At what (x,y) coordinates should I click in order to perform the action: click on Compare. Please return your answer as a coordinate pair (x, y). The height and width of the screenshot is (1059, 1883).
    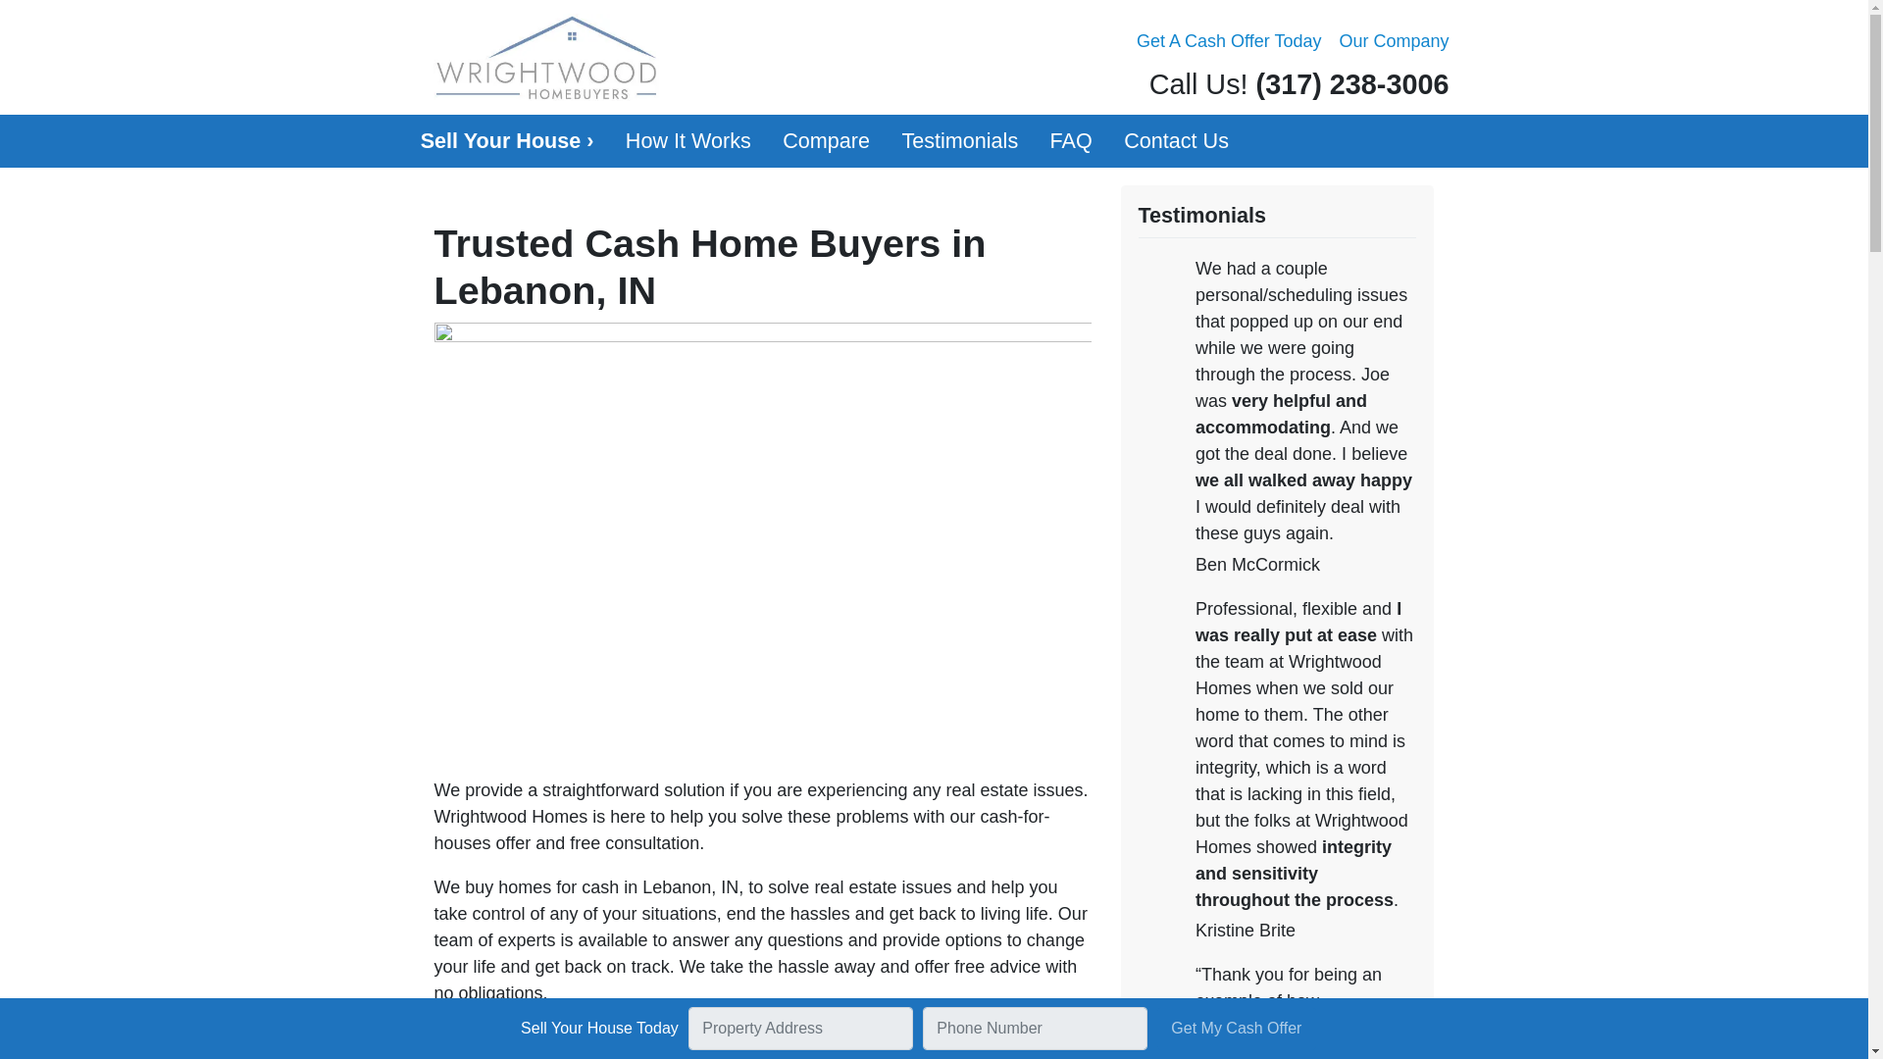
    Looking at the image, I should click on (826, 140).